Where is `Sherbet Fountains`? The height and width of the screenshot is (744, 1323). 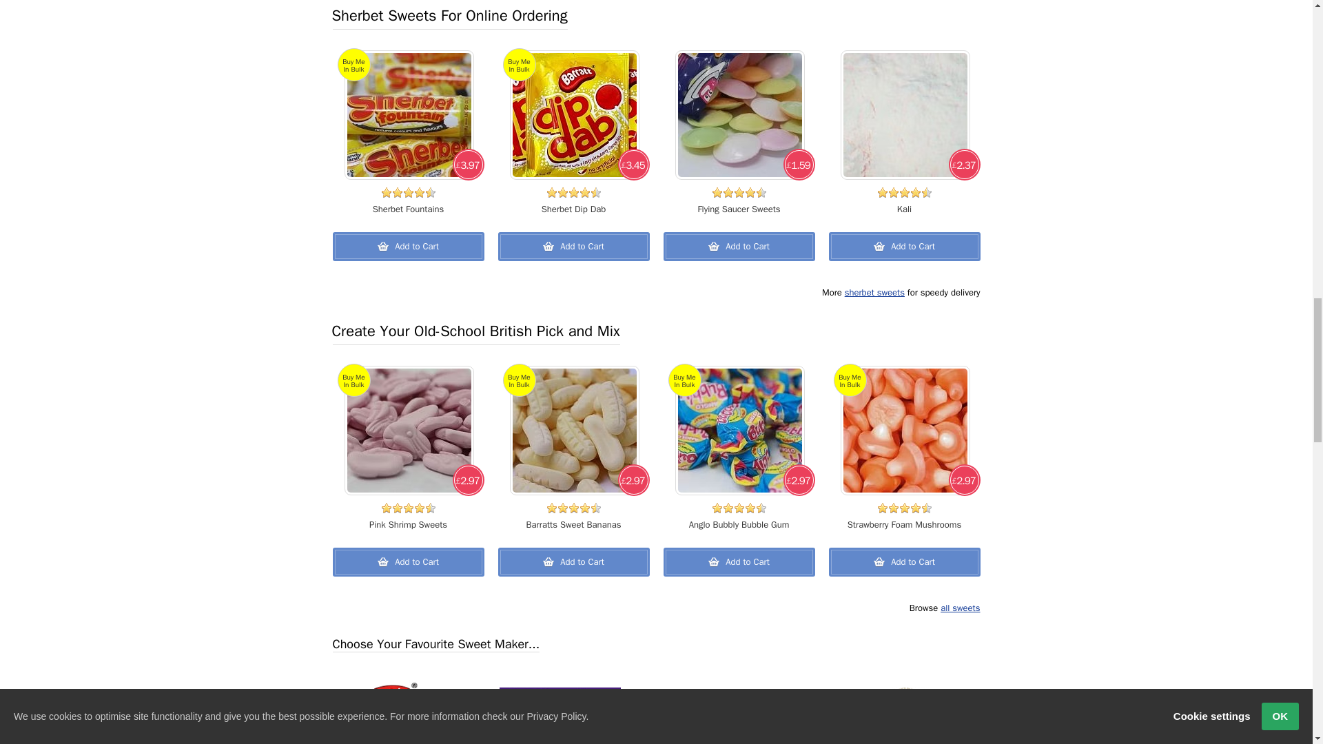
Sherbet Fountains is located at coordinates (409, 115).